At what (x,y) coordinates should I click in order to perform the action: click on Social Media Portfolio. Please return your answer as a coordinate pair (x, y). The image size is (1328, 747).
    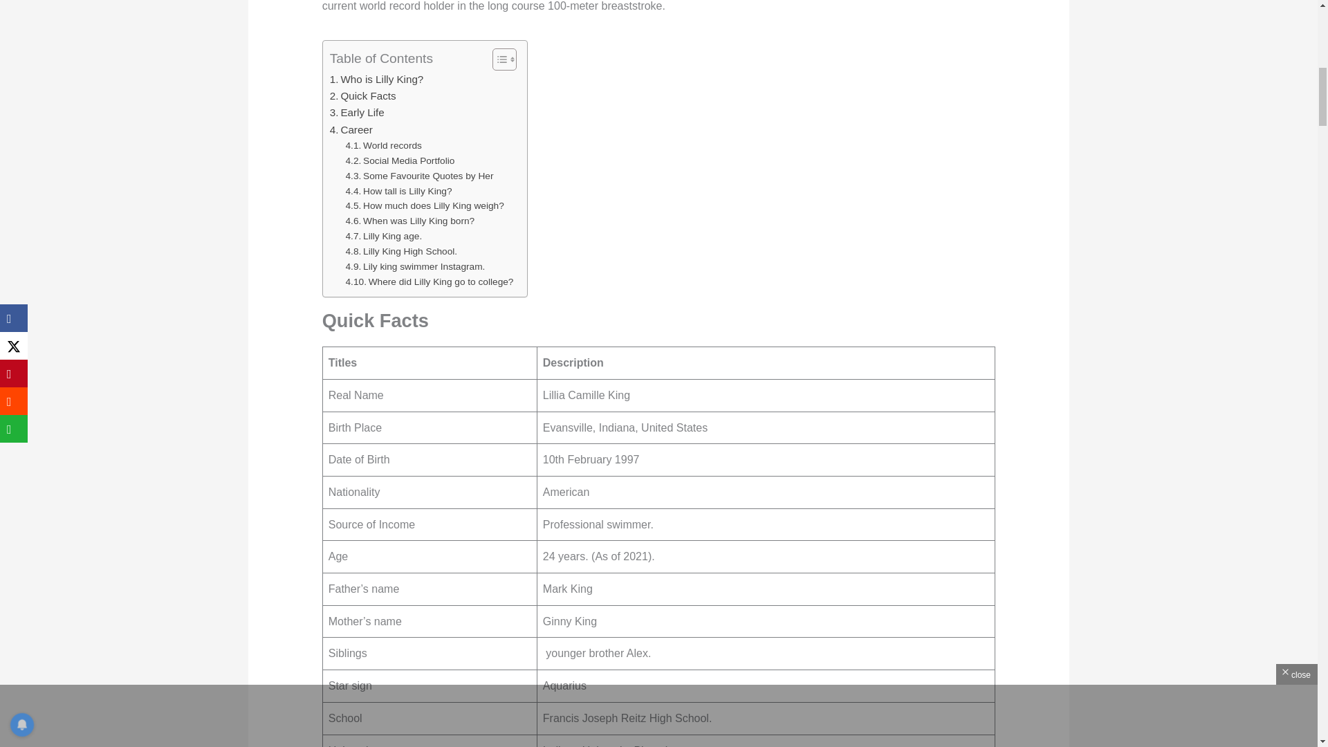
    Looking at the image, I should click on (400, 161).